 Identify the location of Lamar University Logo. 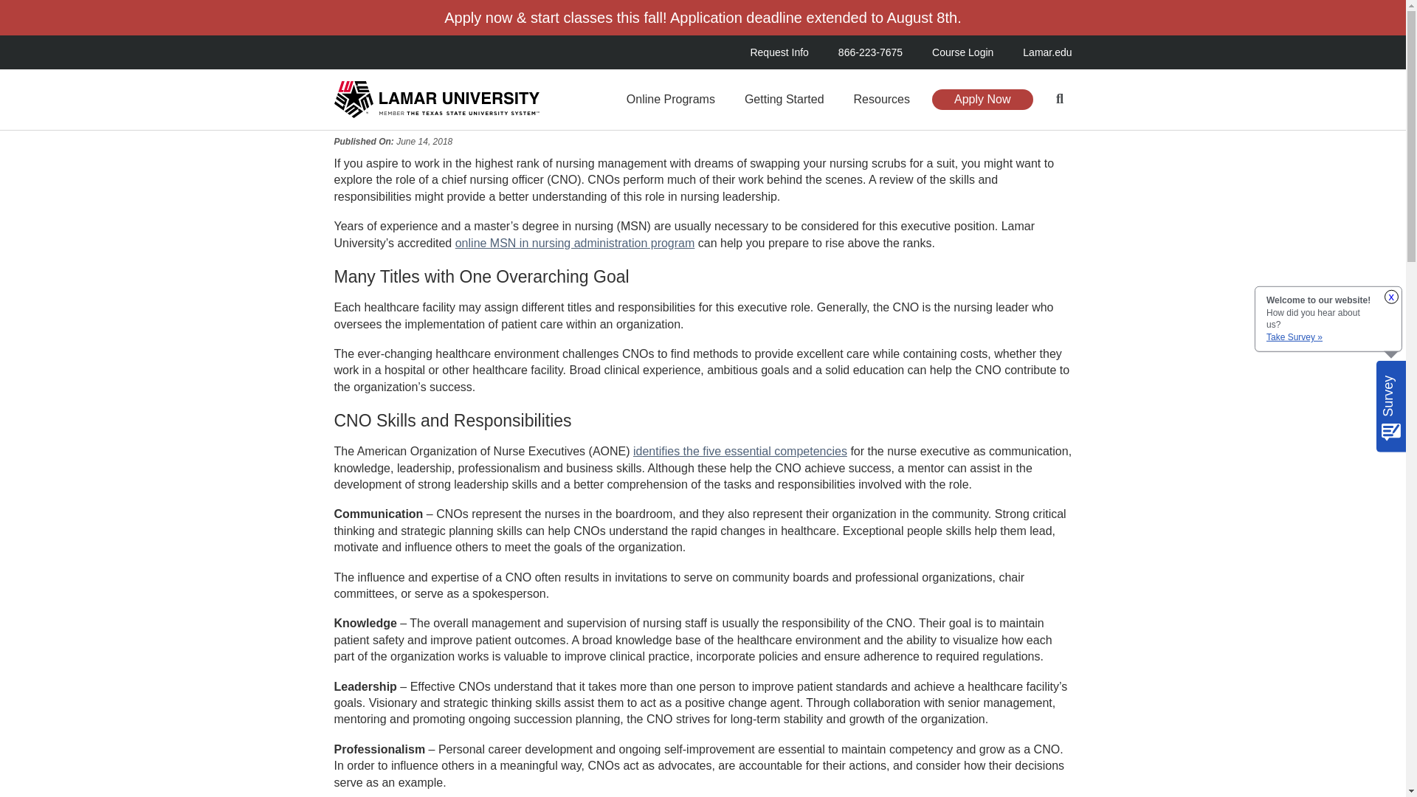
(435, 99).